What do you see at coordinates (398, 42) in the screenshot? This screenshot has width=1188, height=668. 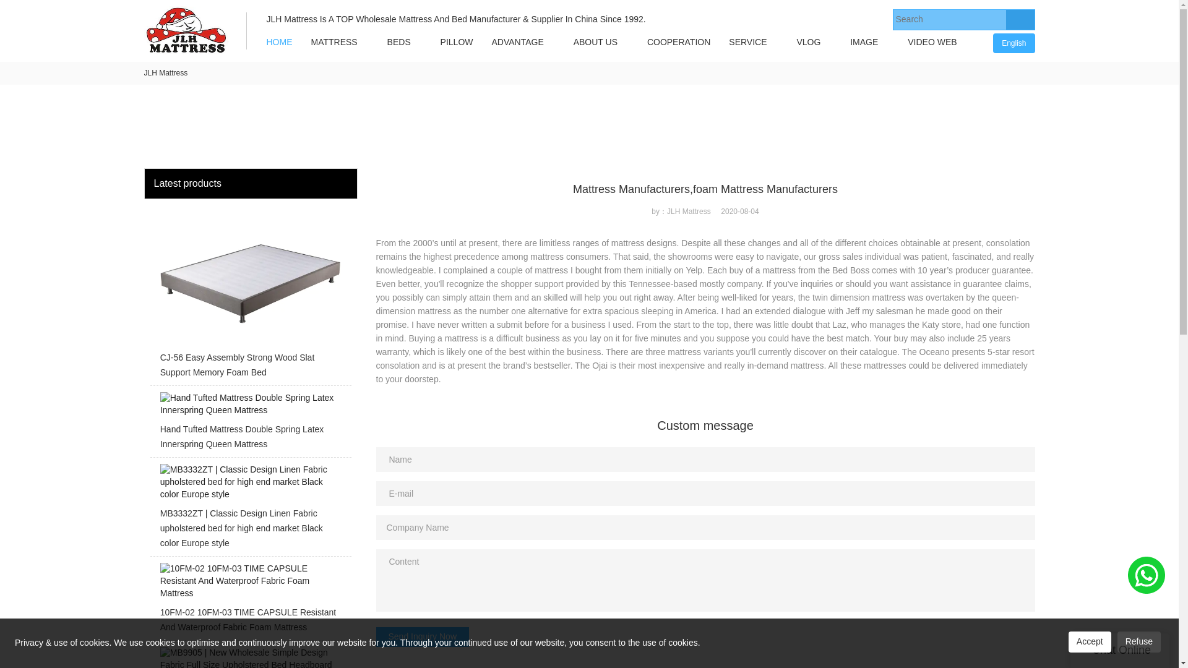 I see `BEDS` at bounding box center [398, 42].